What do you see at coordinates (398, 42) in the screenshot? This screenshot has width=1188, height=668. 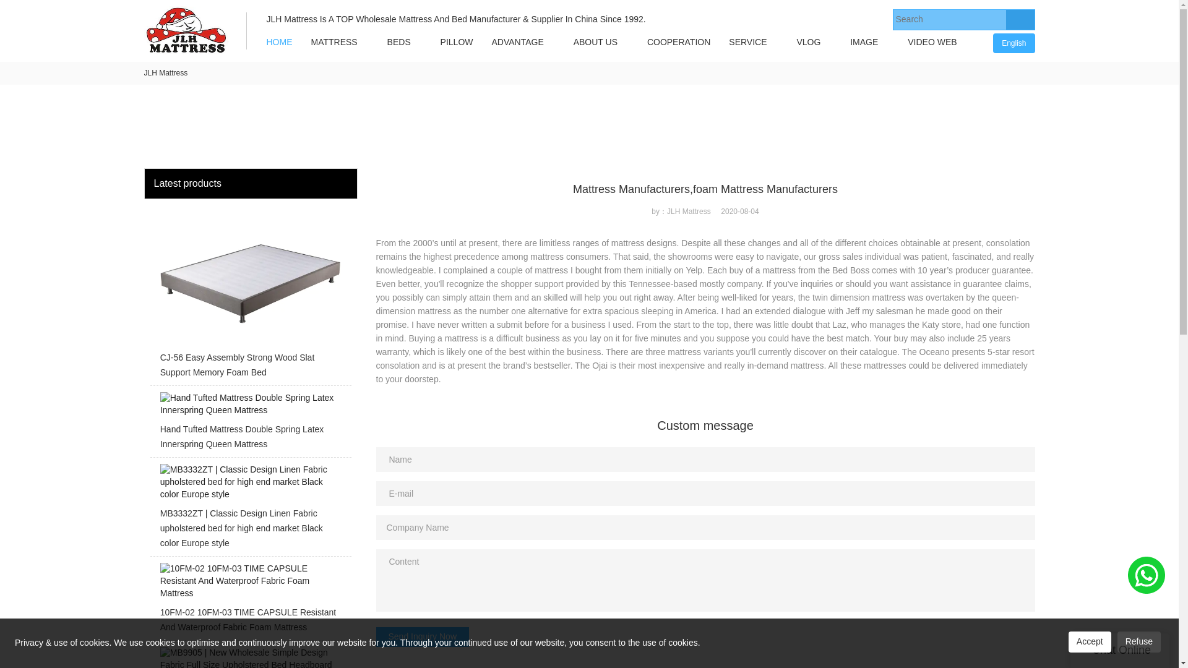 I see `BEDS` at bounding box center [398, 42].